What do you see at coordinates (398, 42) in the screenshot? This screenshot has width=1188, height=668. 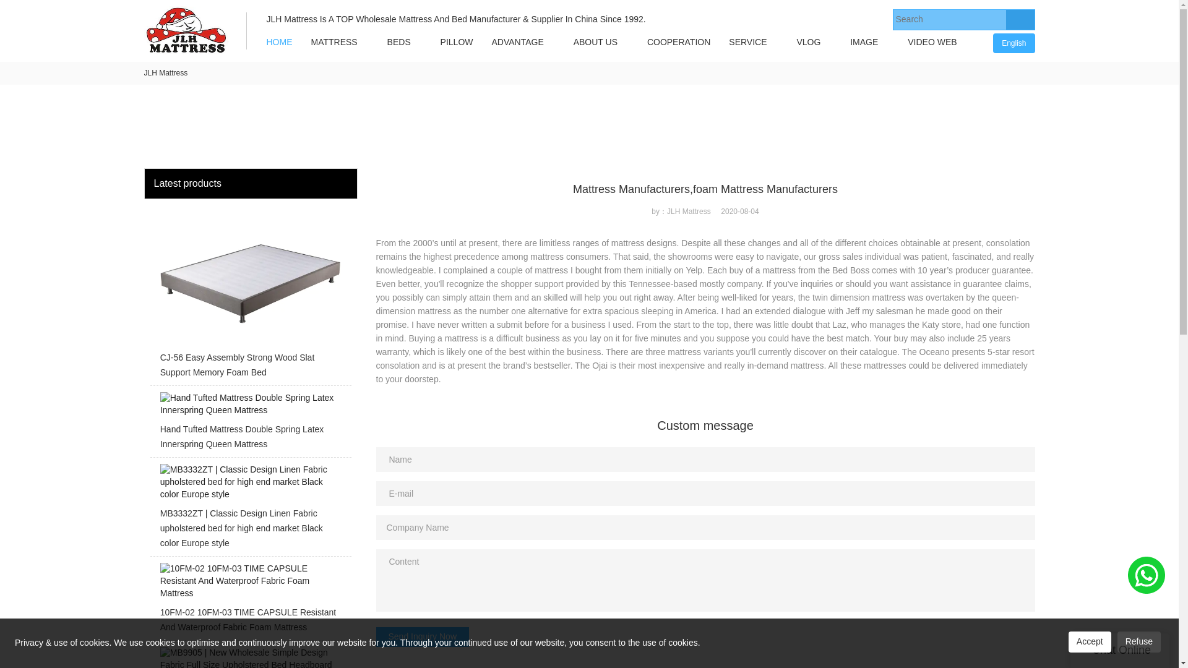 I see `BEDS` at bounding box center [398, 42].